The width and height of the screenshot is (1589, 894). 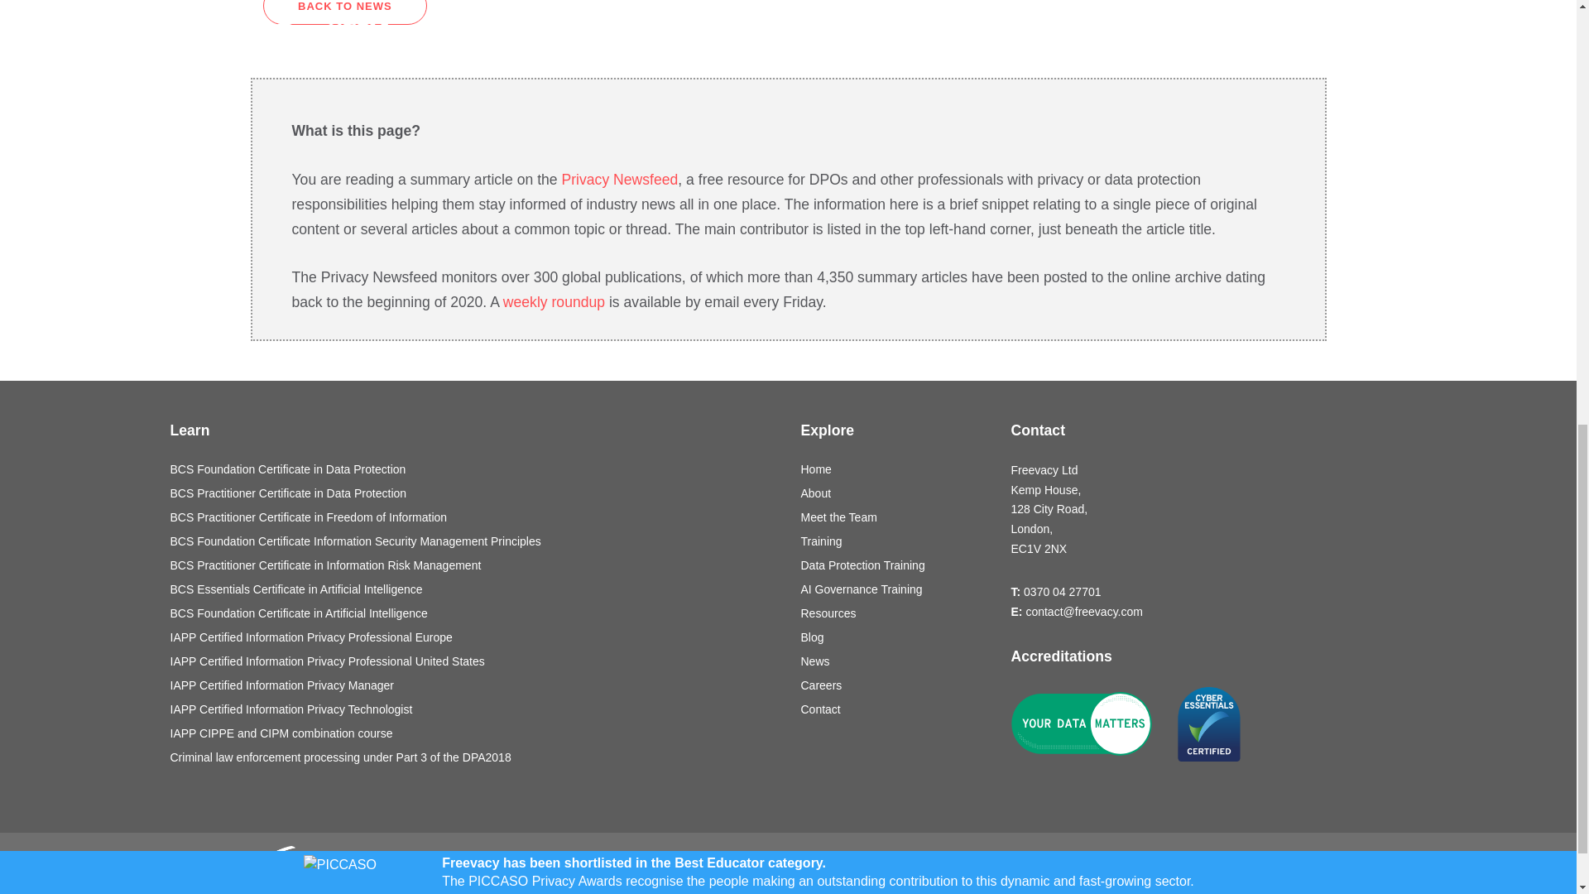 What do you see at coordinates (345, 12) in the screenshot?
I see `BACK TO NEWS` at bounding box center [345, 12].